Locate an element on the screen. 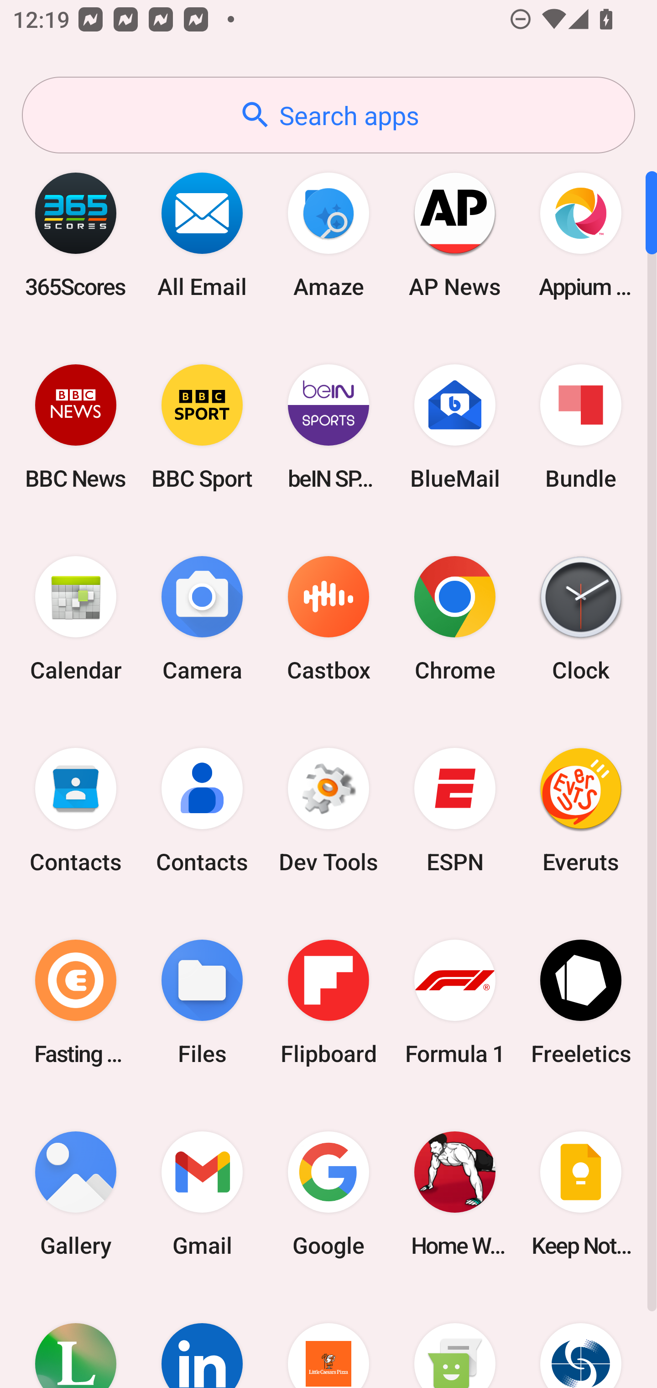 The image size is (657, 1388). Gallery is located at coordinates (76, 1193).